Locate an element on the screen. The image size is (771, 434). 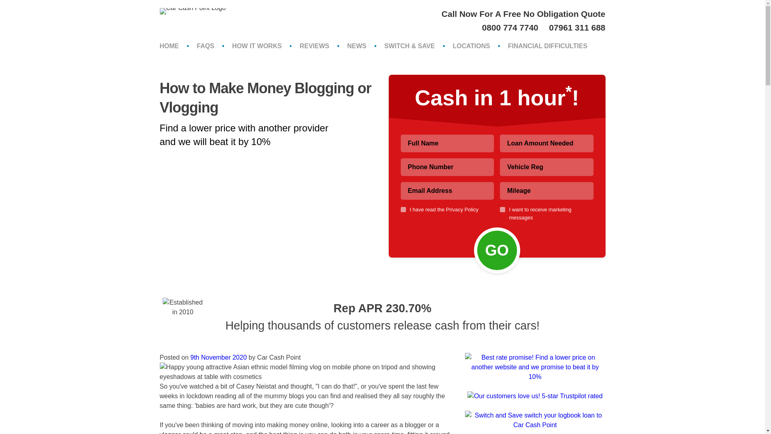
LOCATIONS is located at coordinates (471, 46).